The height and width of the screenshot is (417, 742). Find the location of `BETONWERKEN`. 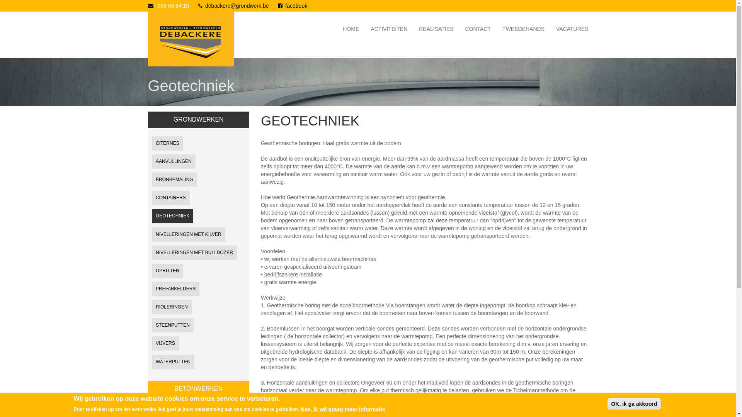

BETONWERKEN is located at coordinates (199, 389).